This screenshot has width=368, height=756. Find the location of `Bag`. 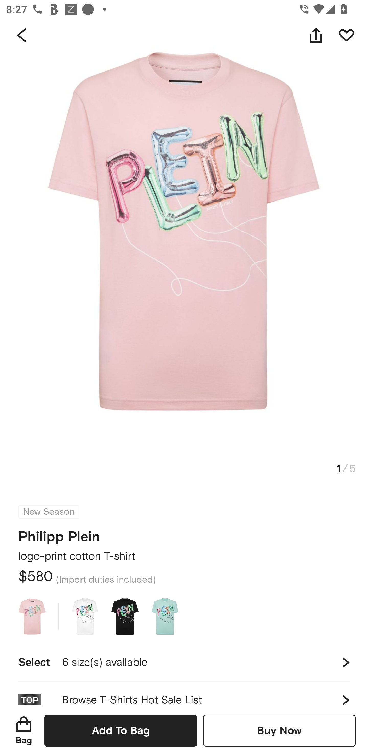

Bag is located at coordinates (24, 730).